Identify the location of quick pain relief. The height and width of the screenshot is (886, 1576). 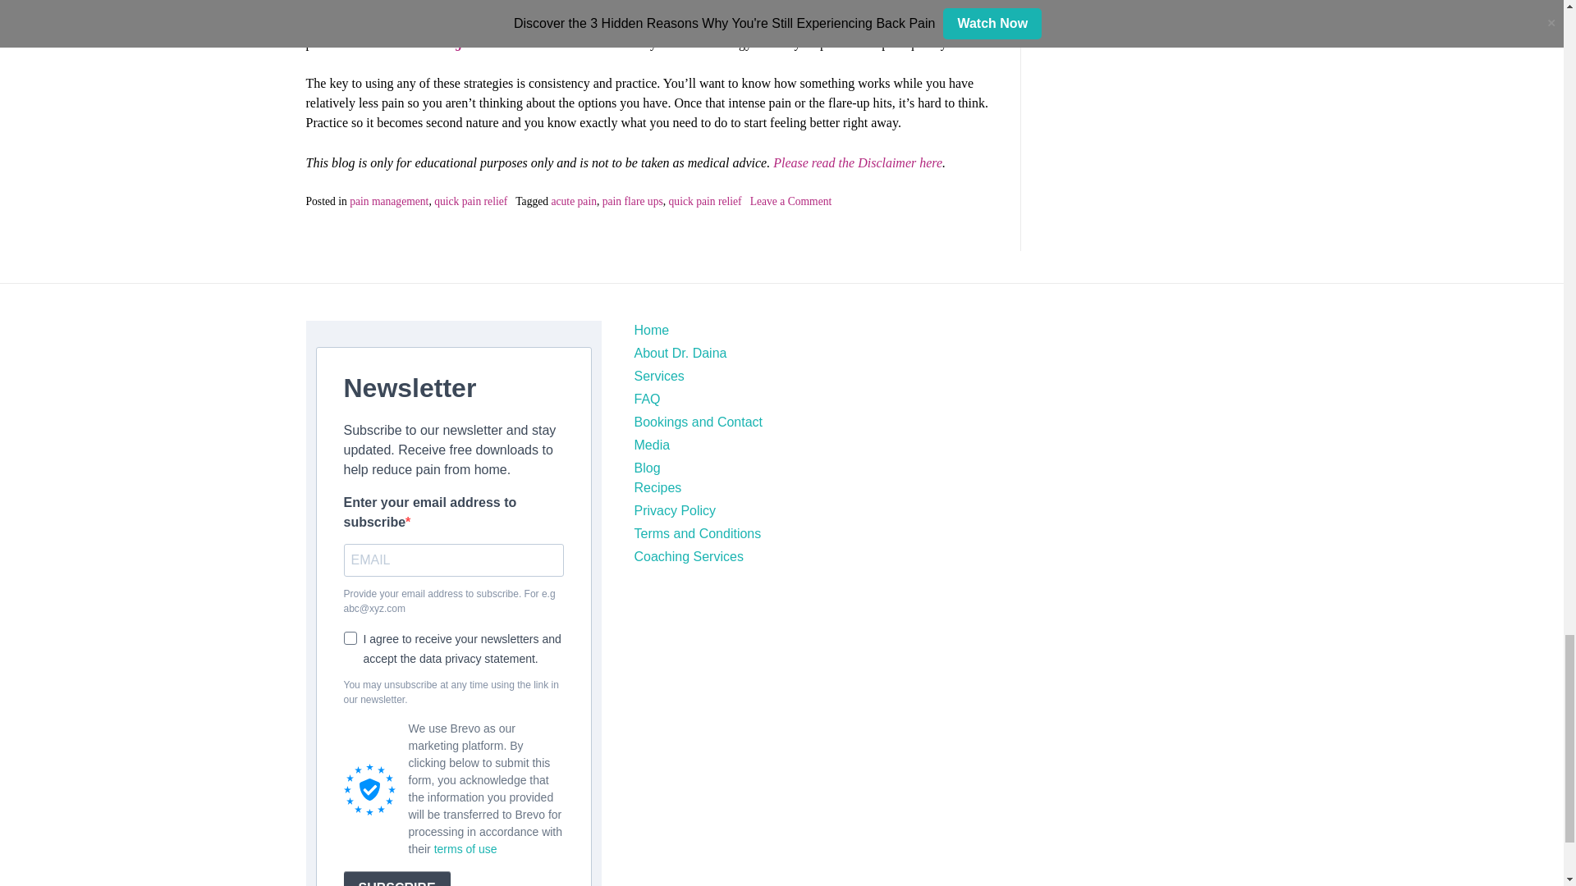
(471, 200).